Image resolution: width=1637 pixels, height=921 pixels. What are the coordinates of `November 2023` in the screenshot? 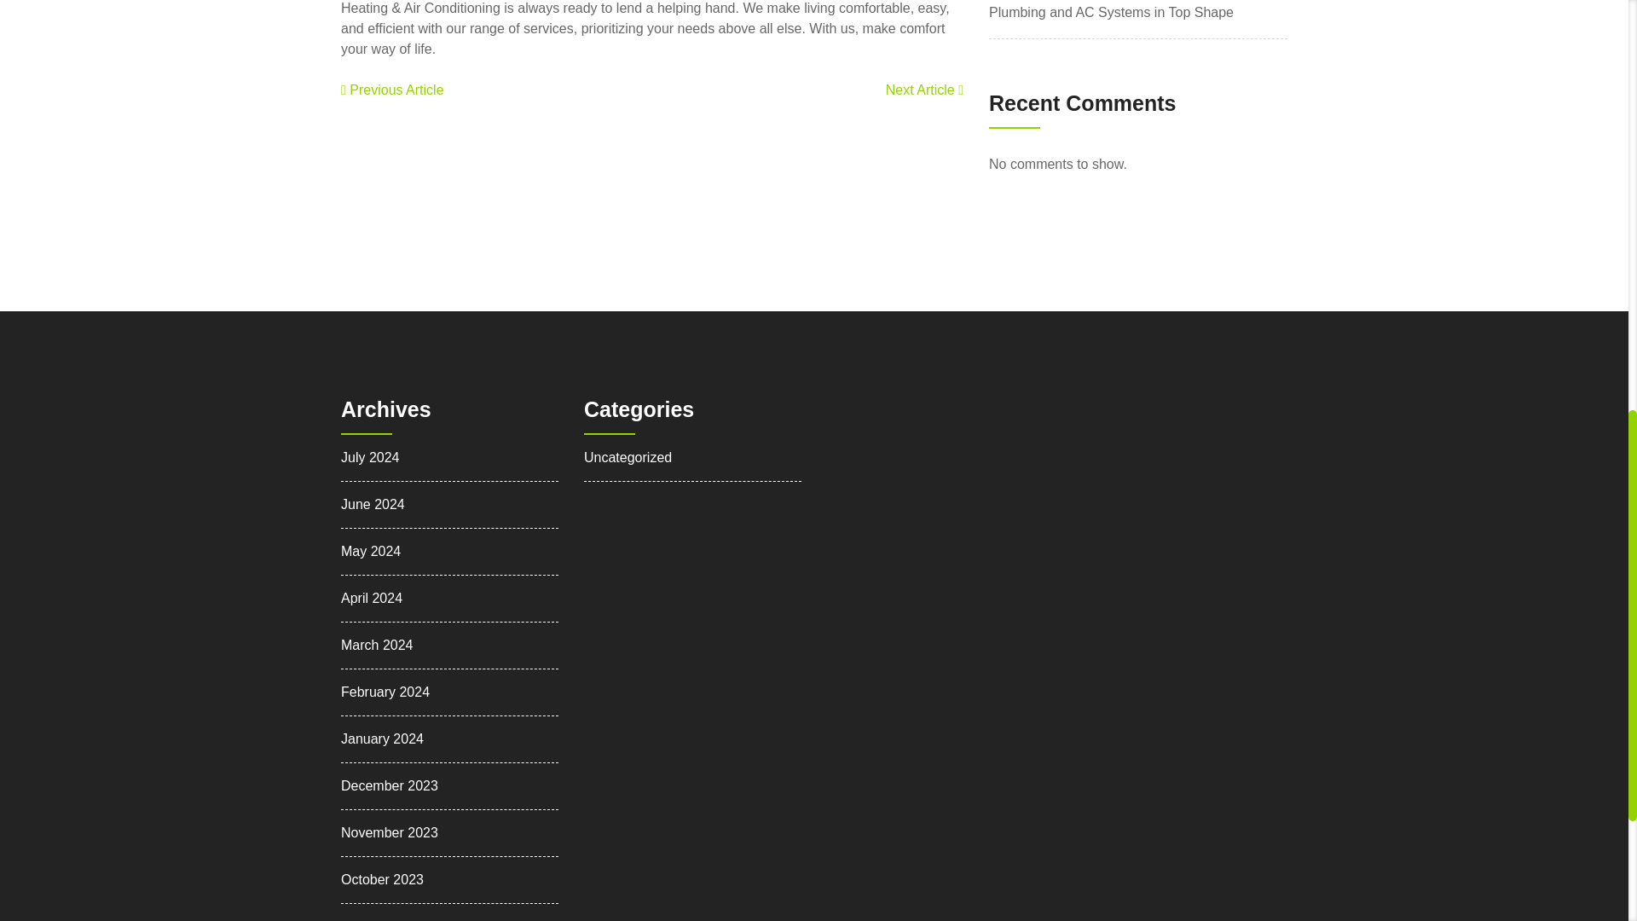 It's located at (389, 832).